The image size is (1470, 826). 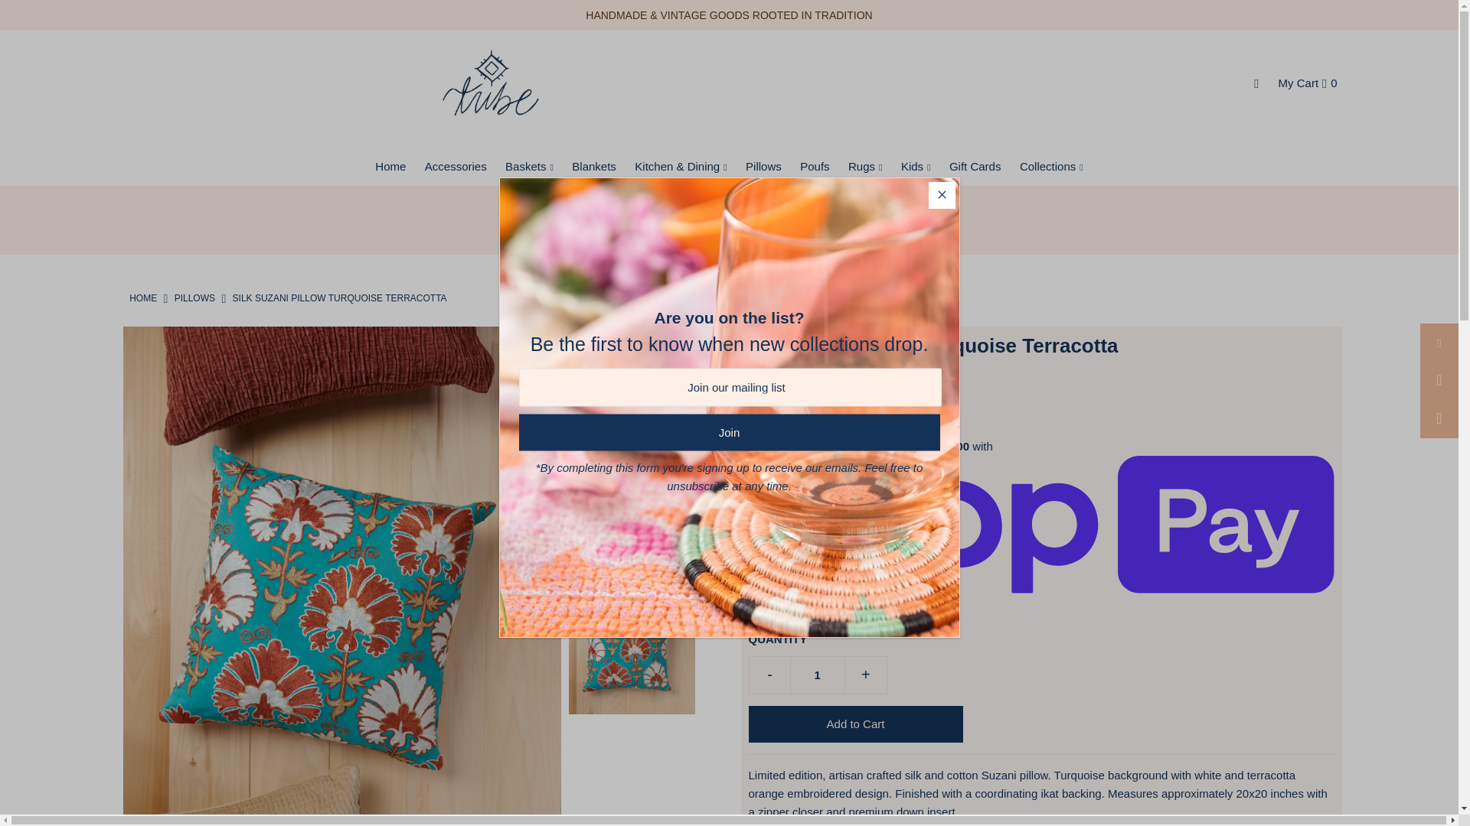 What do you see at coordinates (855, 724) in the screenshot?
I see `Add to Cart` at bounding box center [855, 724].